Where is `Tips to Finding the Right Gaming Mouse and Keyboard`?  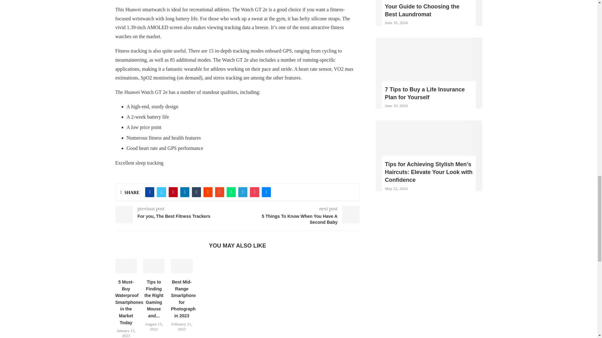 Tips to Finding the Right Gaming Mouse and Keyboard is located at coordinates (154, 266).